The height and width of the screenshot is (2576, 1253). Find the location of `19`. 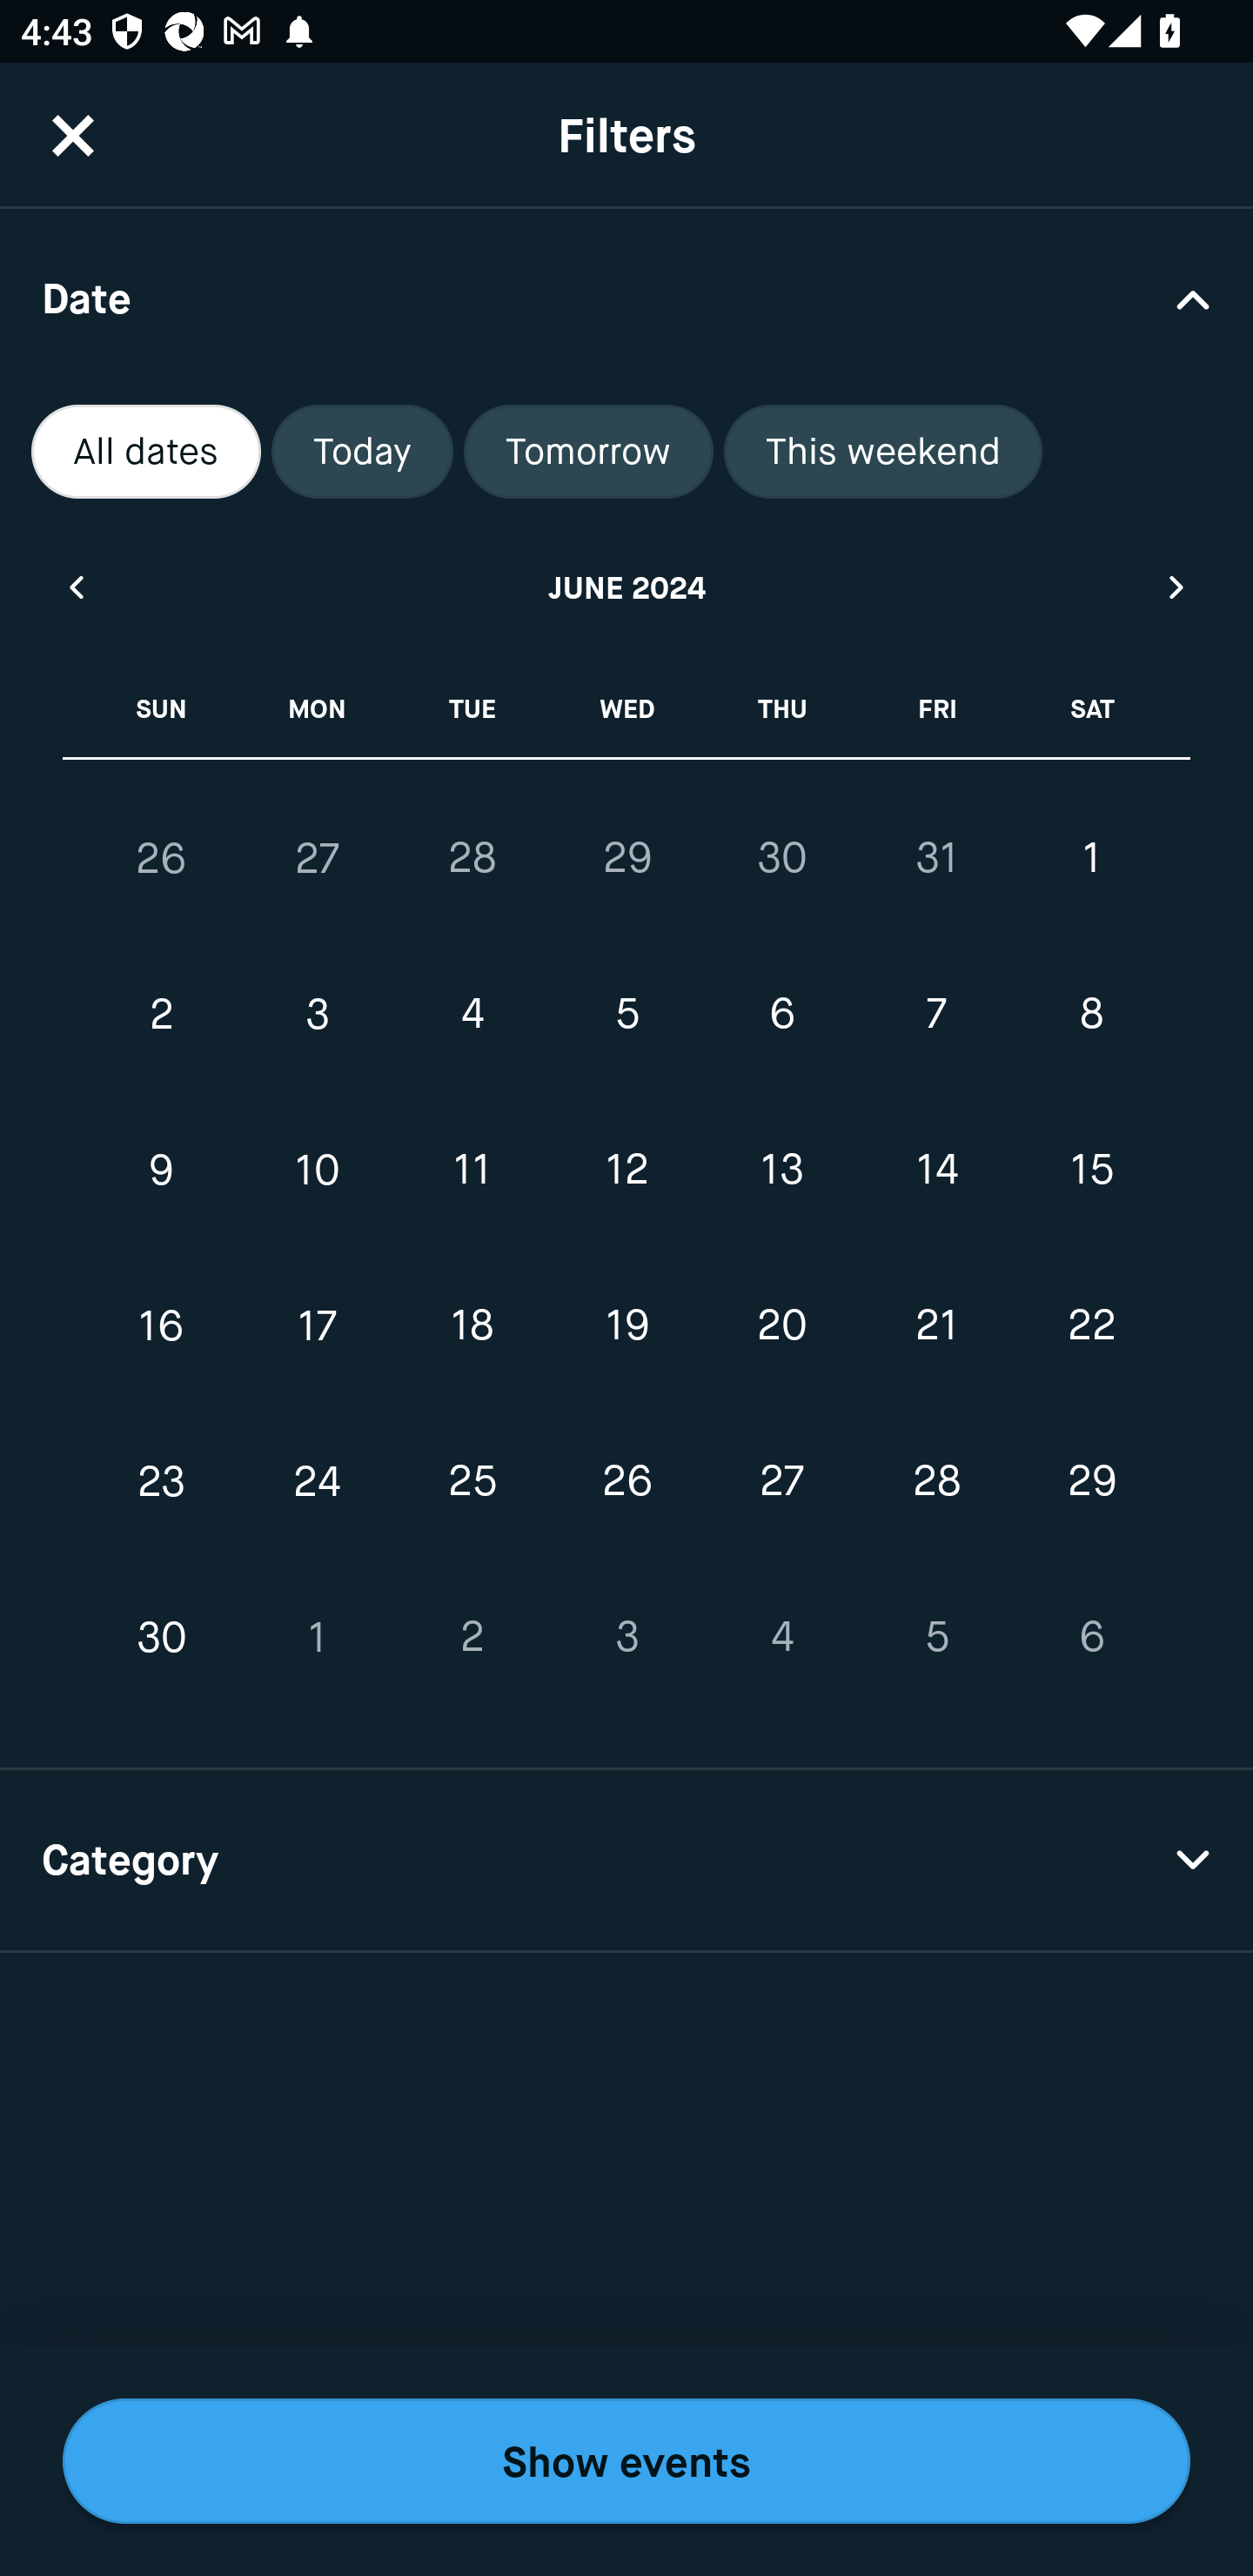

19 is located at coordinates (626, 1325).